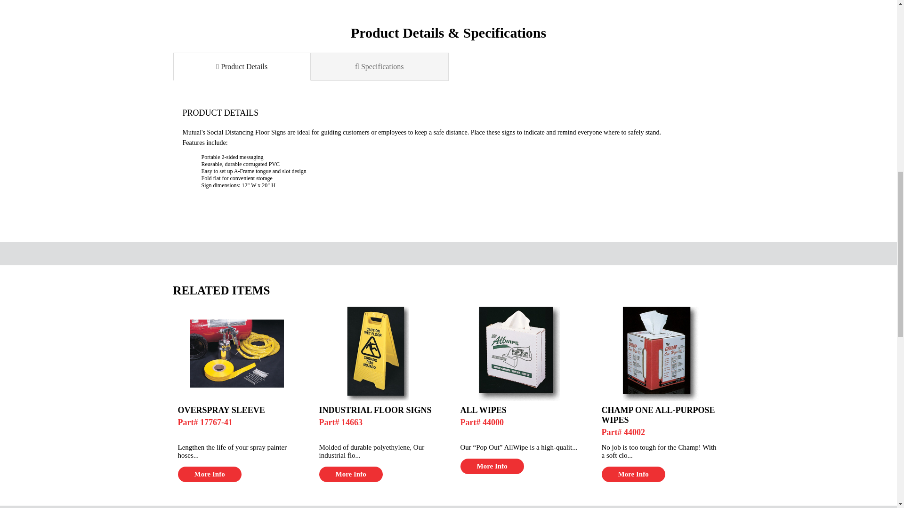  Describe the element at coordinates (236, 410) in the screenshot. I see `OVERSPRAY SLEEVE` at that location.